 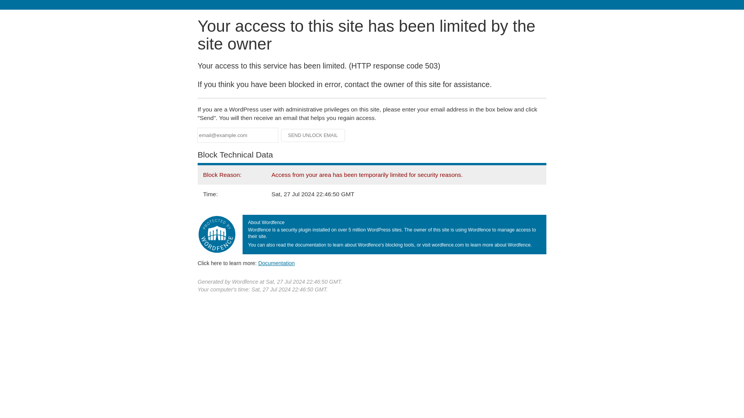 What do you see at coordinates (313, 135) in the screenshot?
I see `Send Unlock Email` at bounding box center [313, 135].